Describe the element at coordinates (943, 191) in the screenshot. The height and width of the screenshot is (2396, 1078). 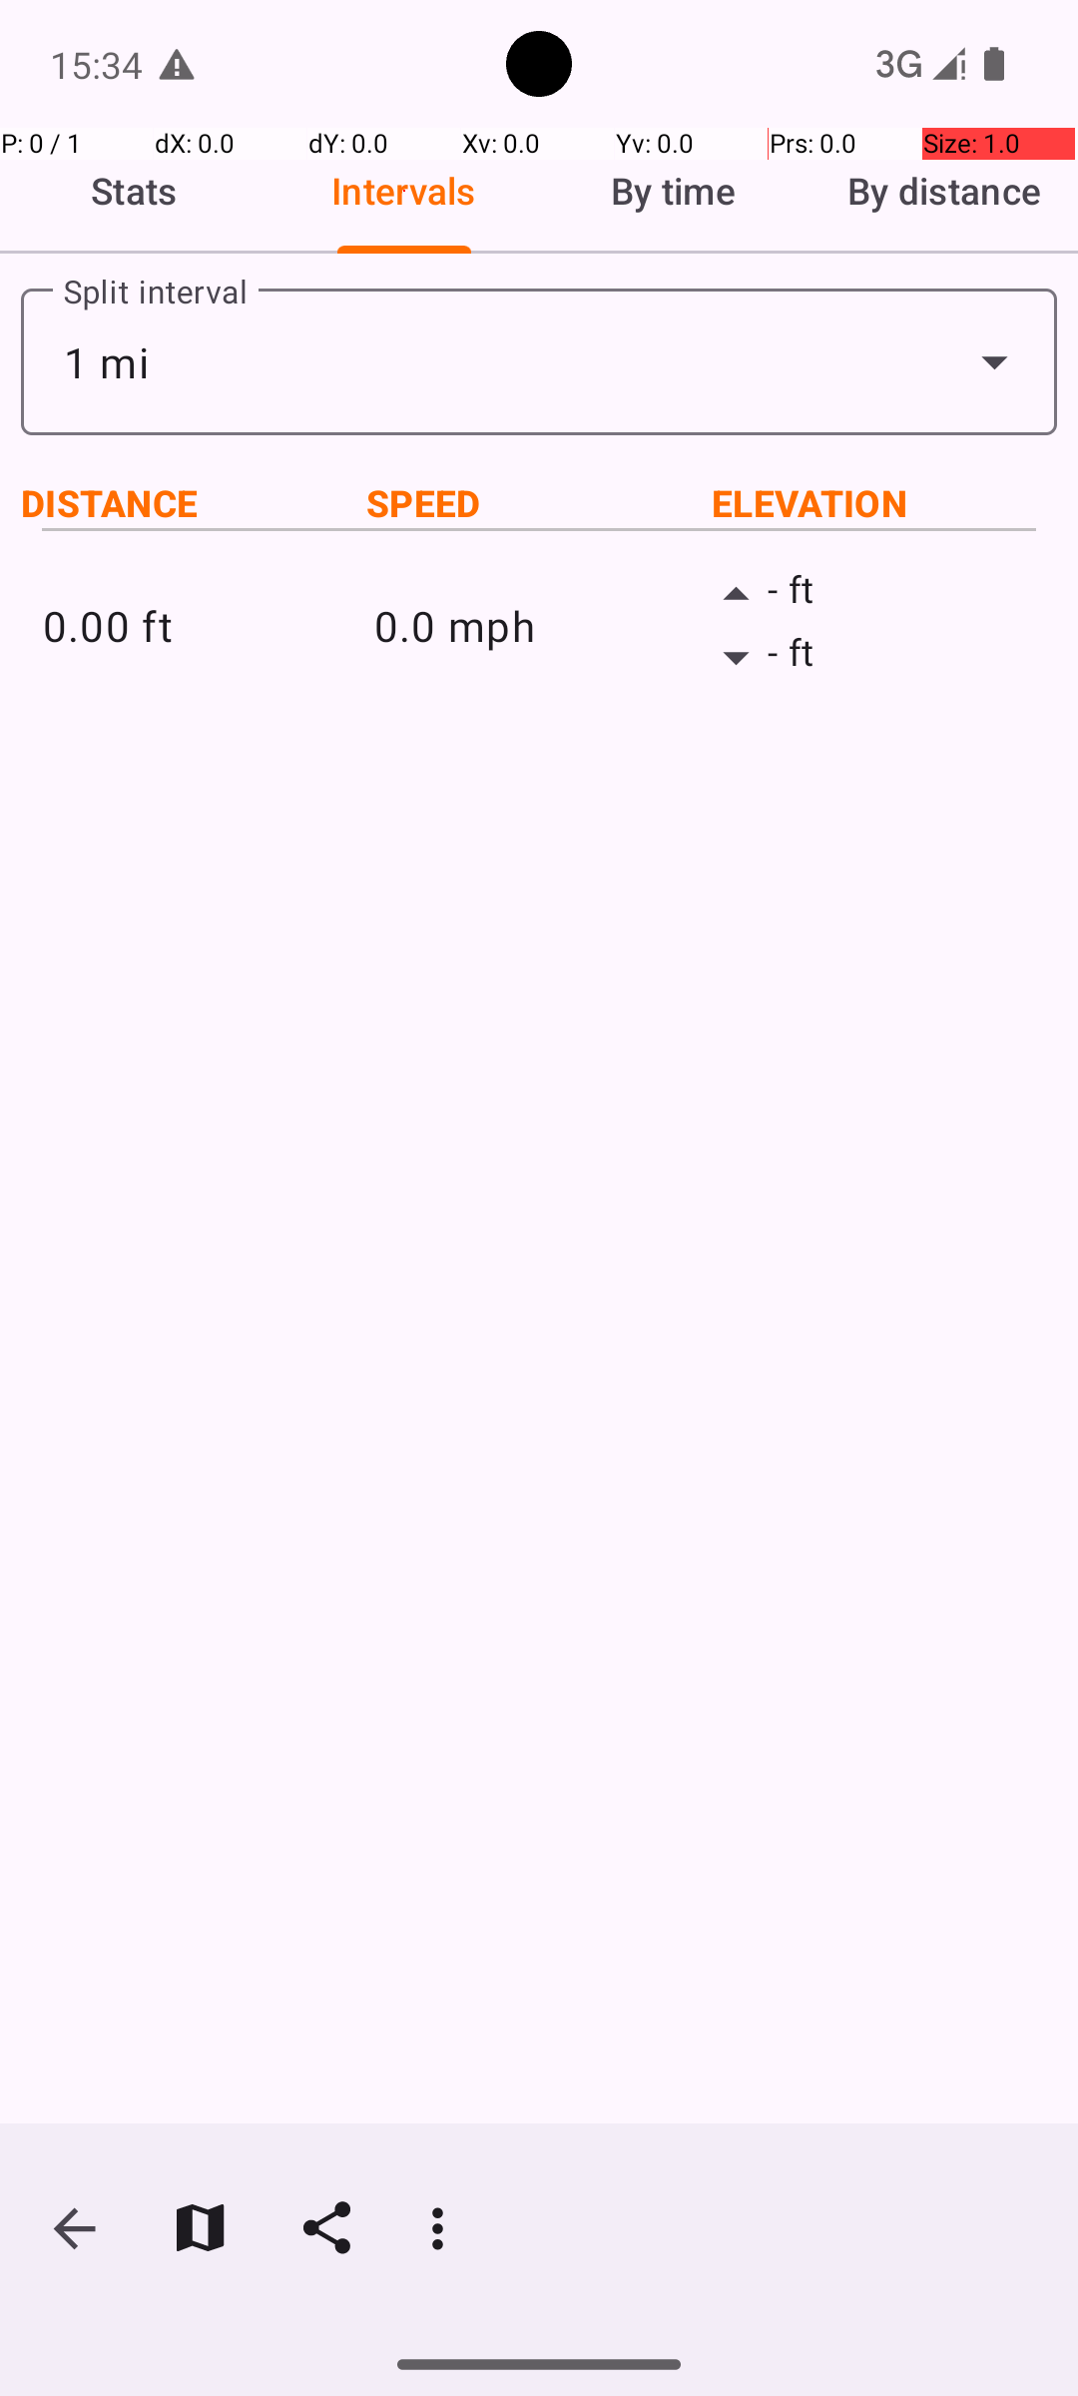
I see `By distance` at that location.